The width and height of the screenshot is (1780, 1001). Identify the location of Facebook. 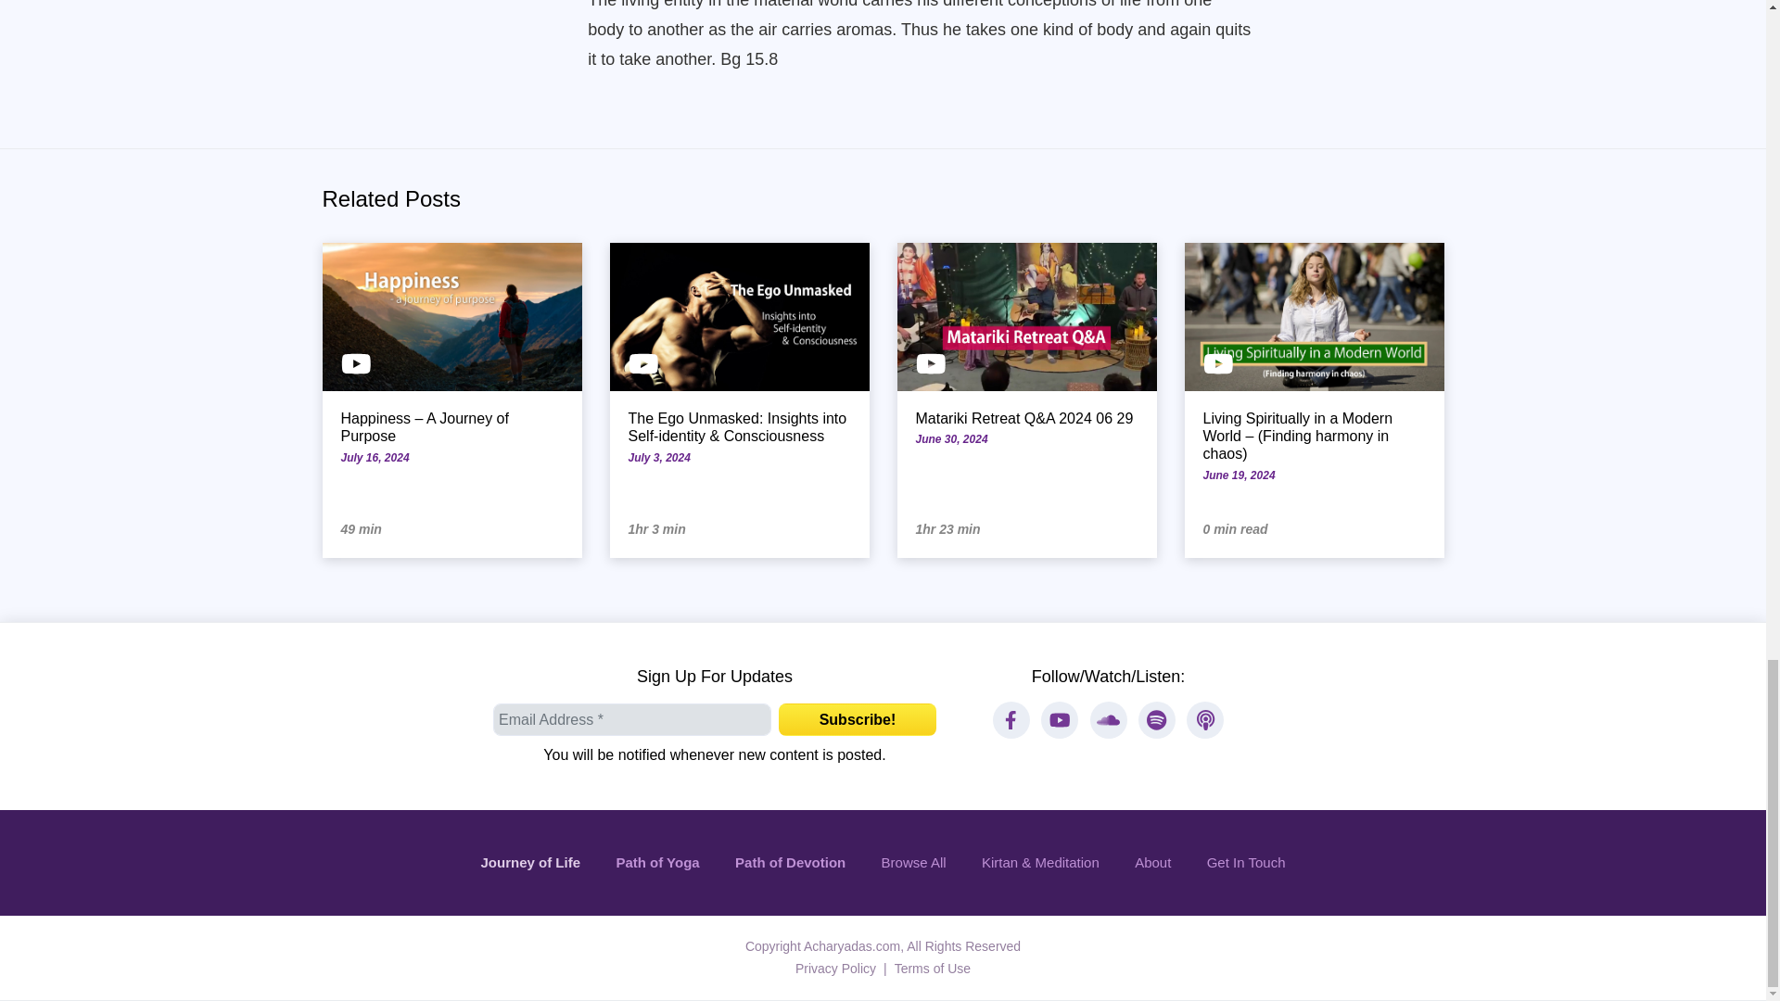
(1011, 720).